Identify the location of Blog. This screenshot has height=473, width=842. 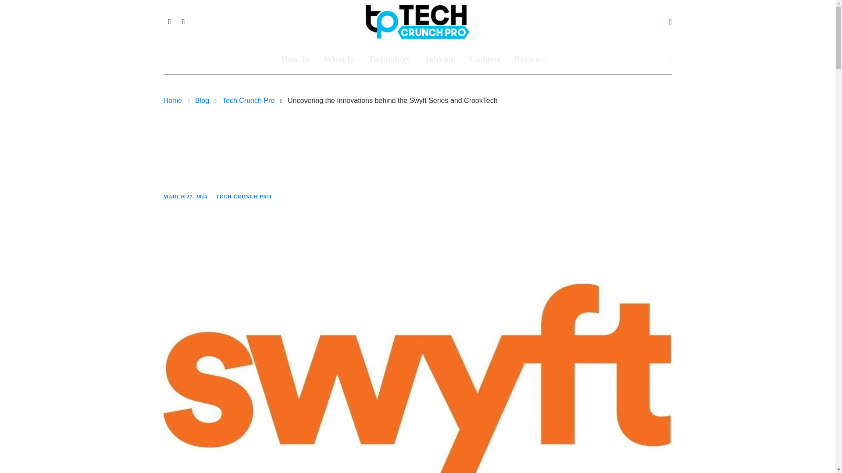
(202, 100).